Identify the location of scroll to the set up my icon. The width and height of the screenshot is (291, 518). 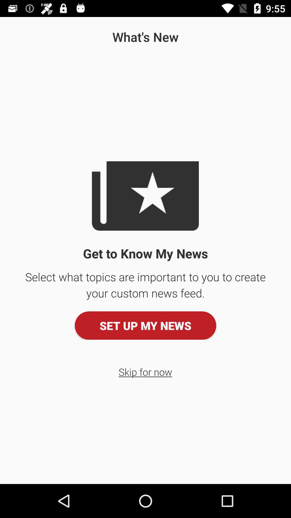
(145, 325).